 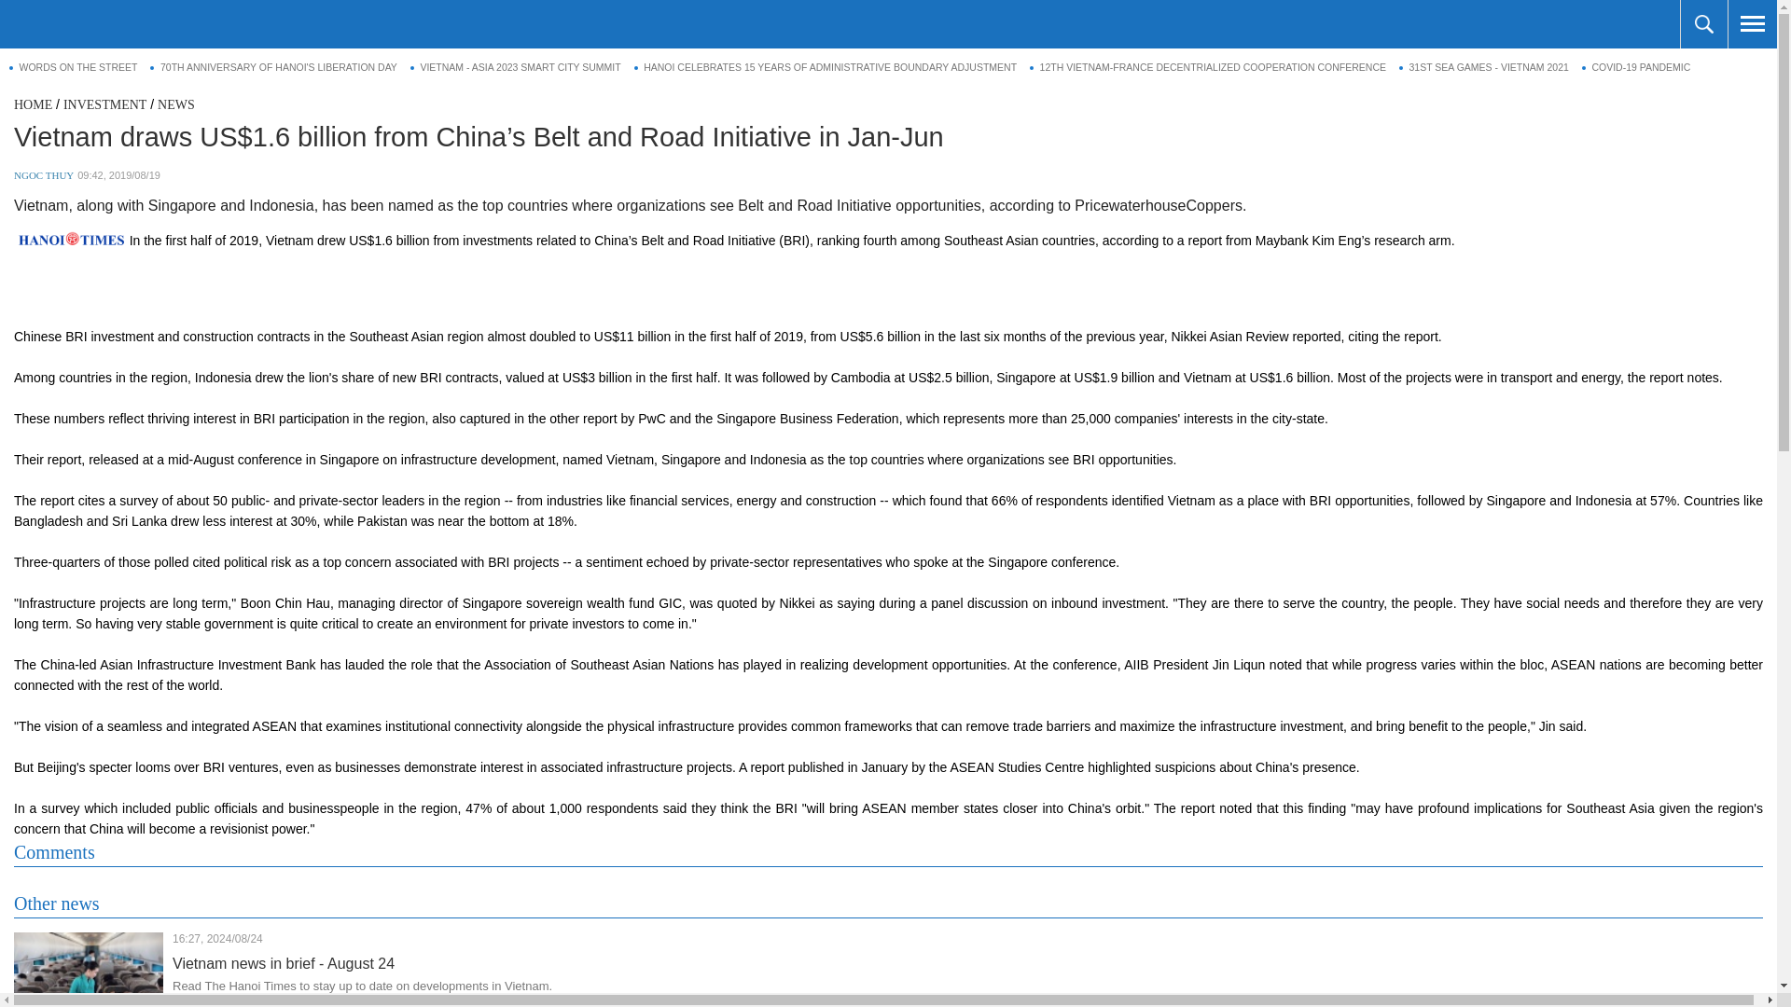 I want to click on HOME, so click(x=33, y=104).